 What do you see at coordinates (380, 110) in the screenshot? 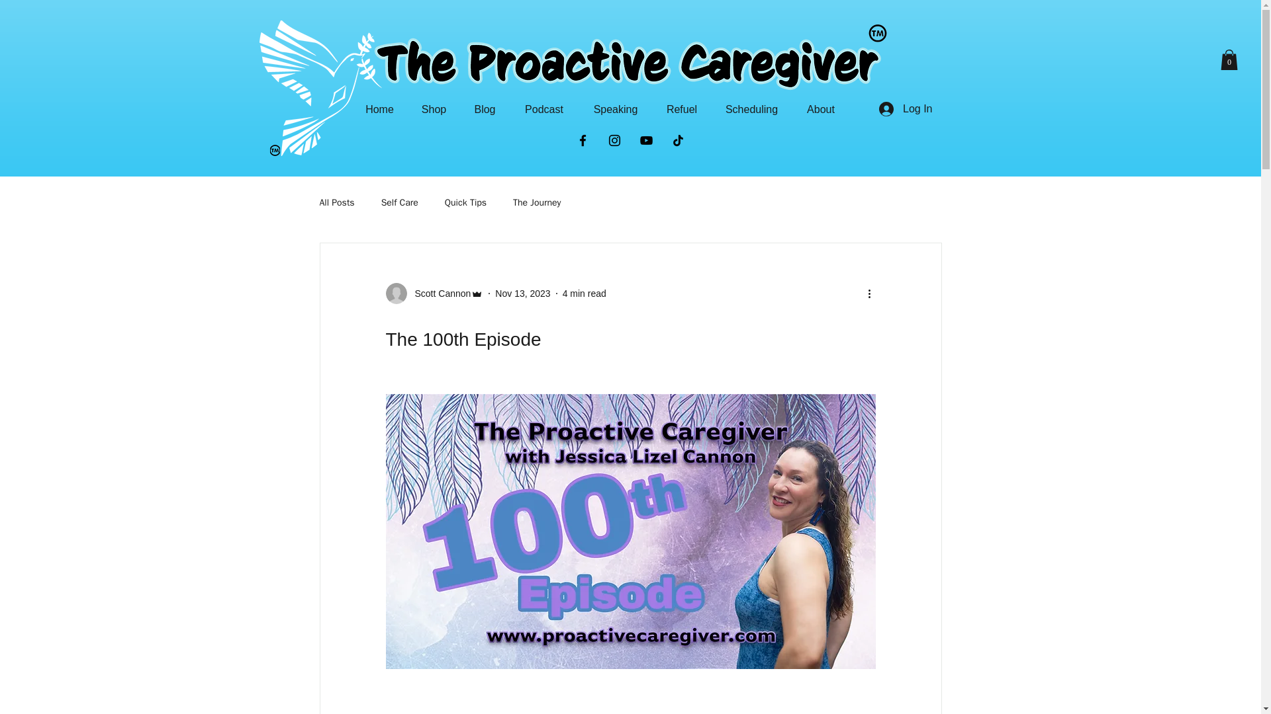
I see `Home` at bounding box center [380, 110].